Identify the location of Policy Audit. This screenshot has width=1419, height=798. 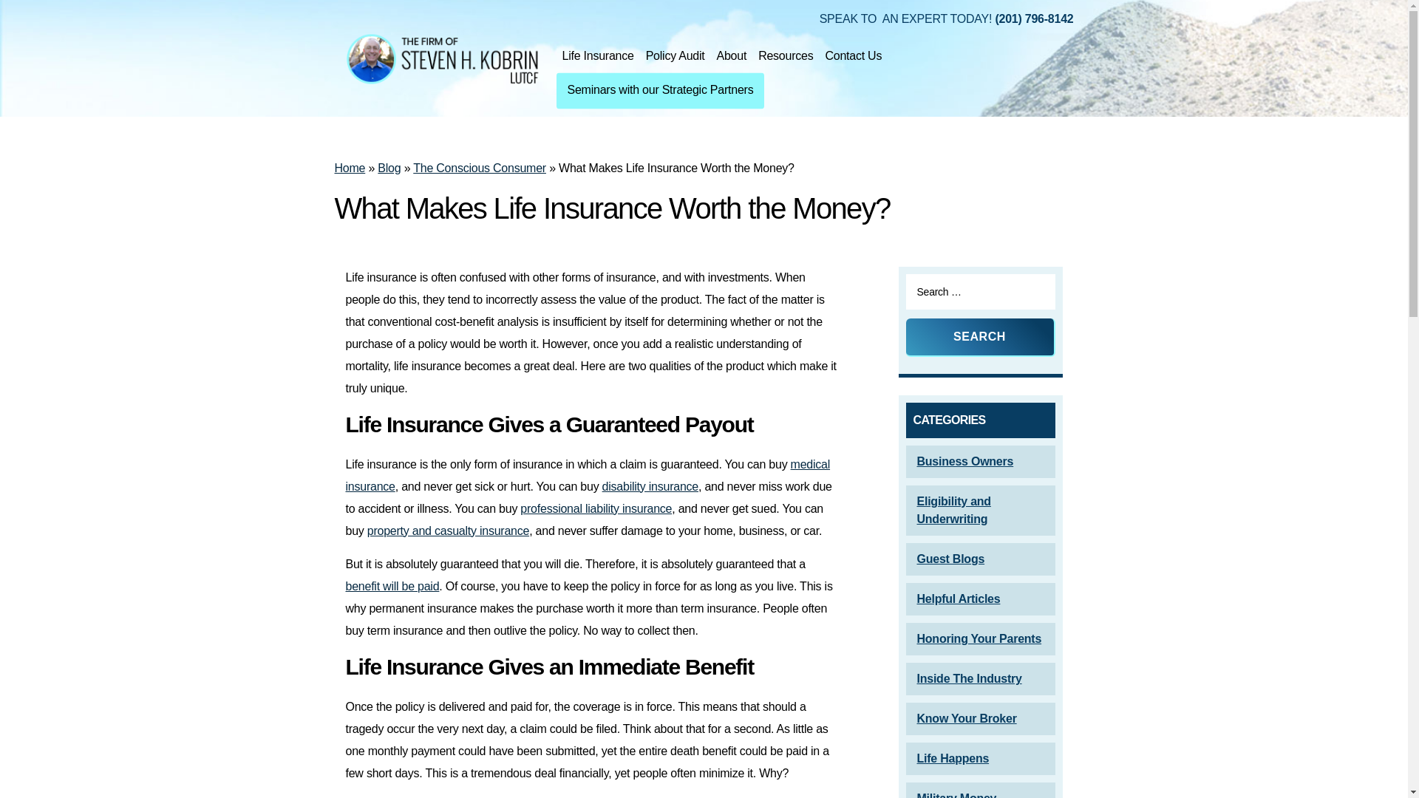
(675, 56).